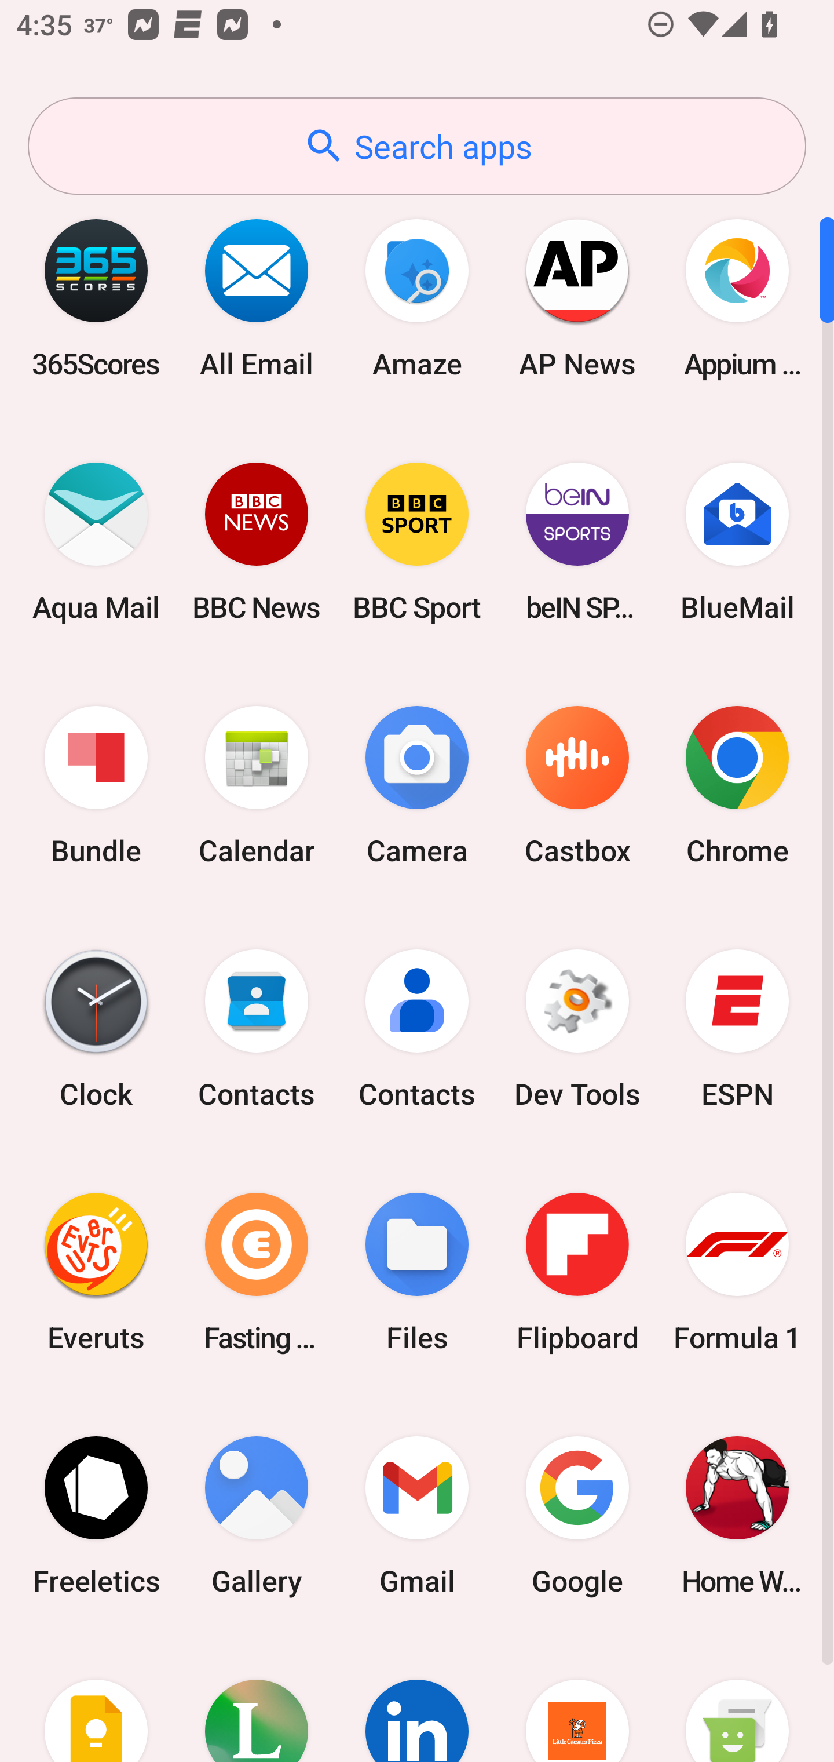 The height and width of the screenshot is (1762, 834). Describe the element at coordinates (737, 1515) in the screenshot. I see `Home Workout` at that location.